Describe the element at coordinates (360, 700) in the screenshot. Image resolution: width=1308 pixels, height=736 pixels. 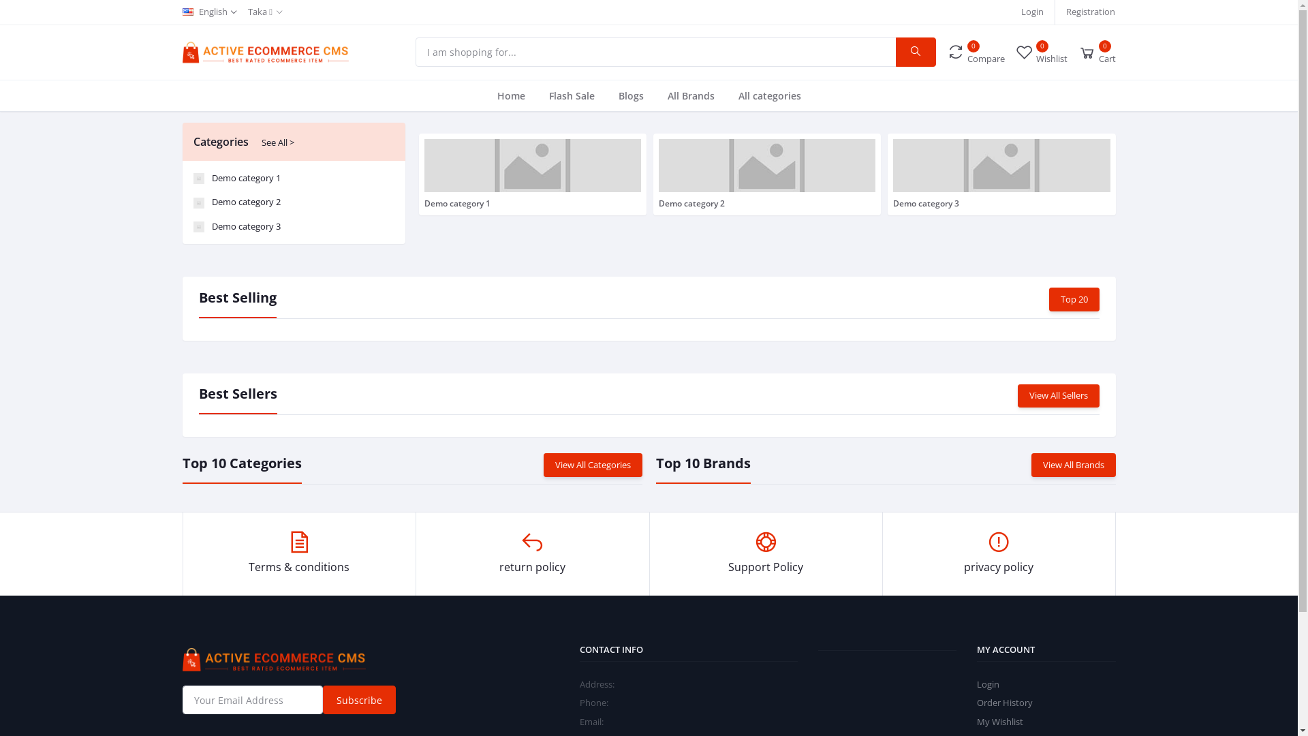
I see `Subscribe` at that location.